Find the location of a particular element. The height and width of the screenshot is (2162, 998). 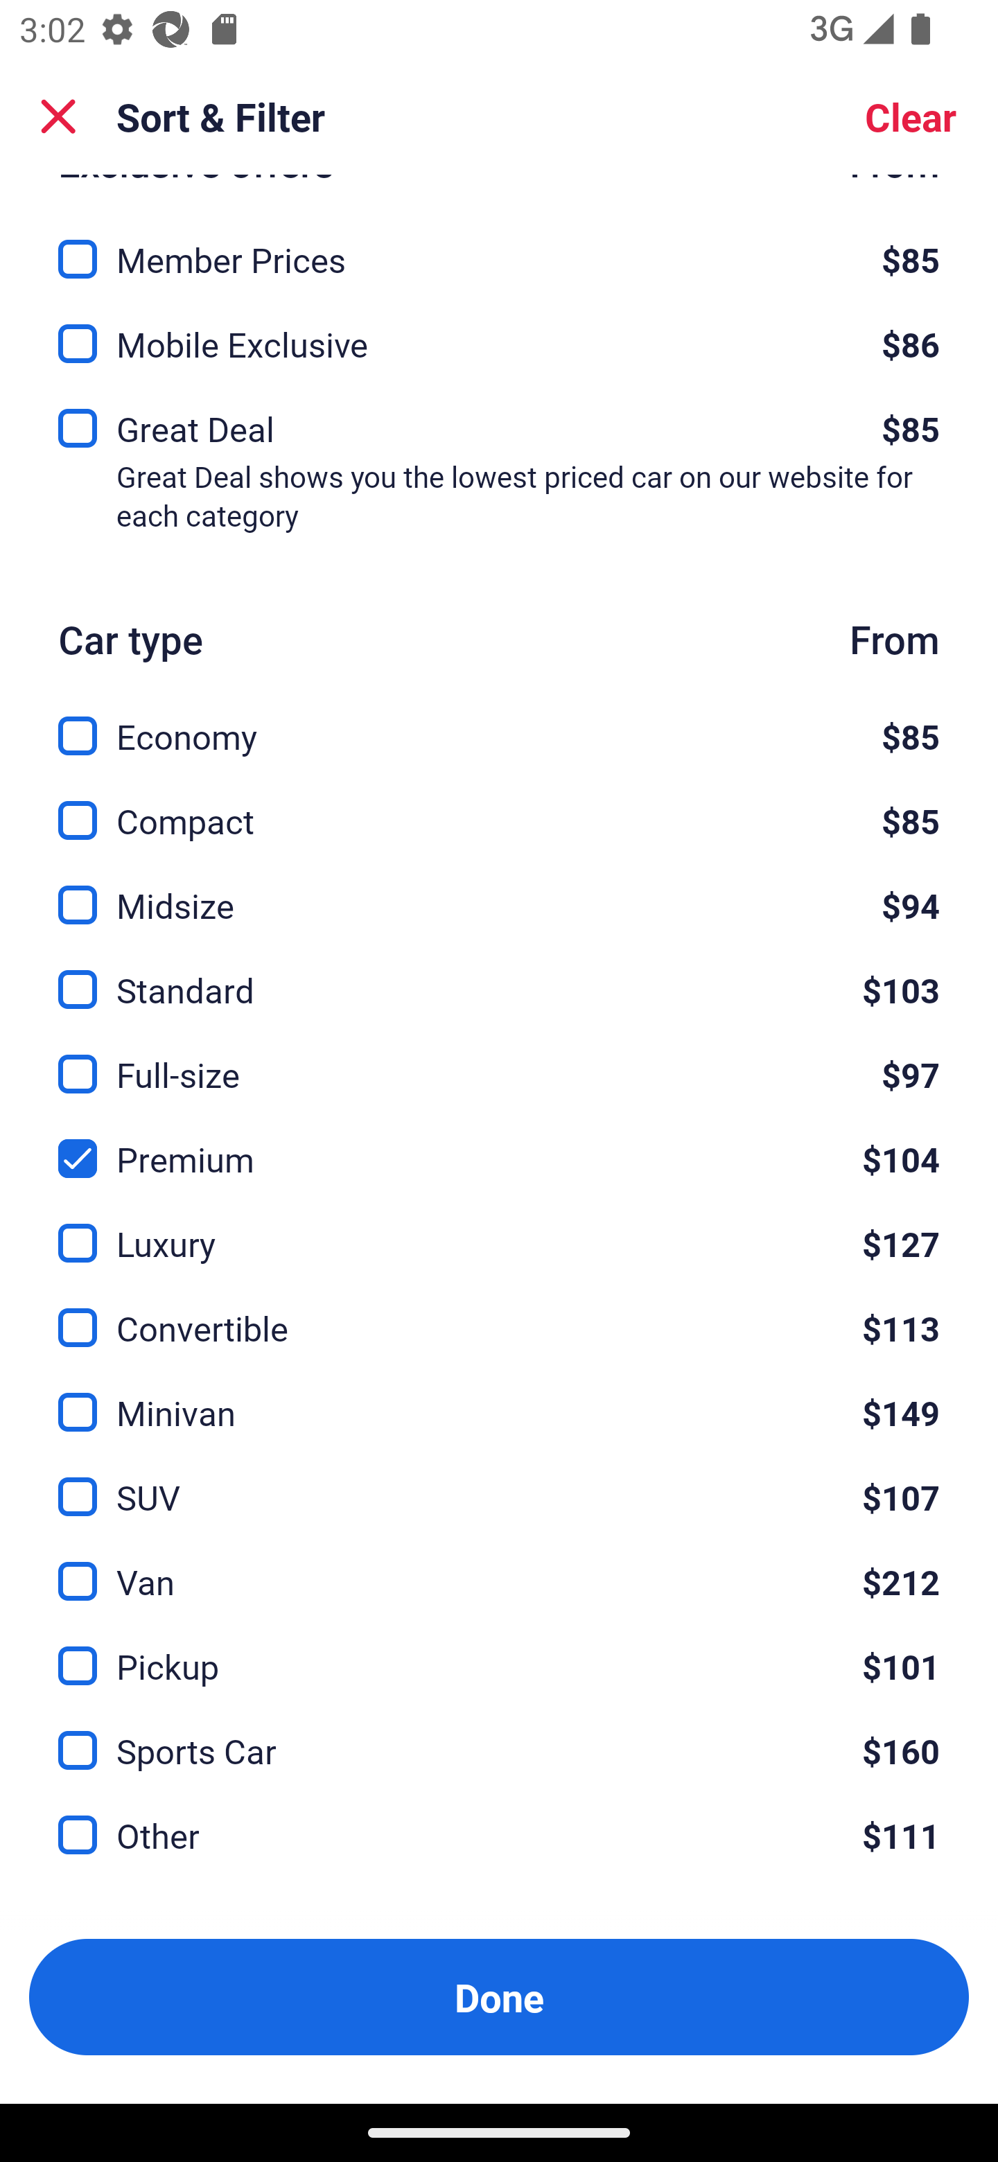

Pickup, $101 Pickup $101 is located at coordinates (499, 1651).